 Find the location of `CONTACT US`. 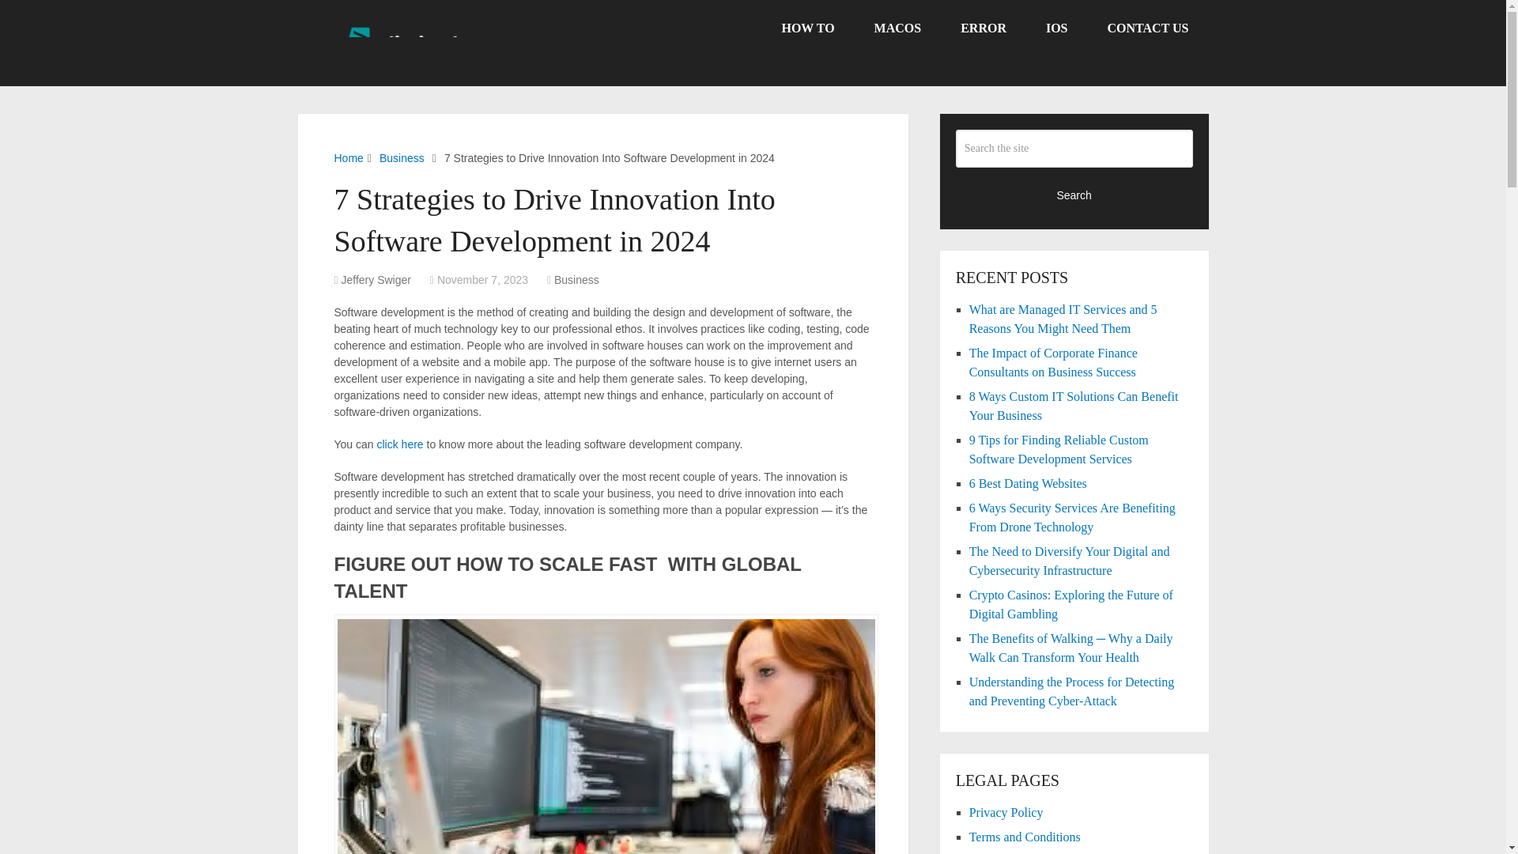

CONTACT US is located at coordinates (1148, 28).